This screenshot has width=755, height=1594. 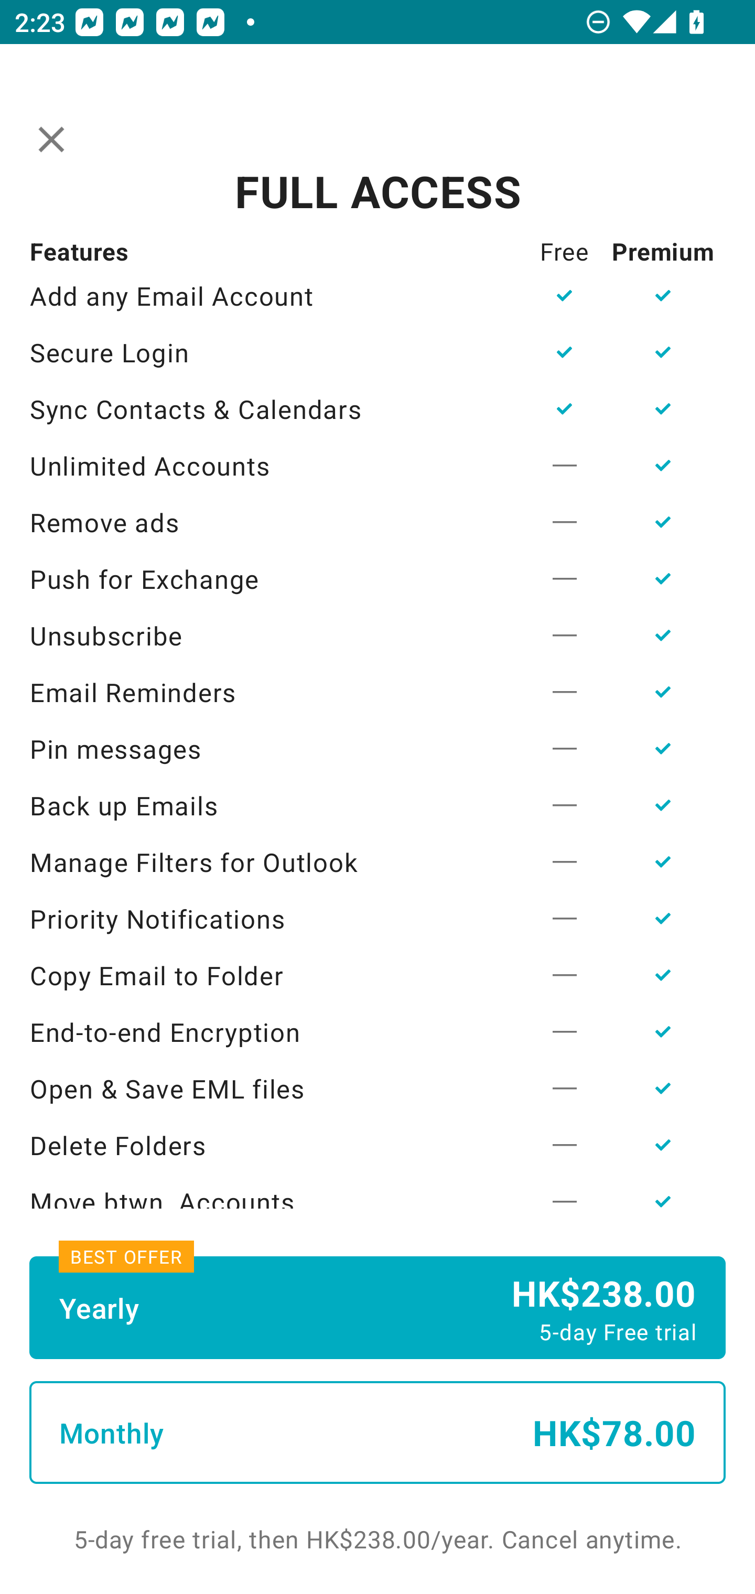 What do you see at coordinates (377, 1308) in the screenshot?
I see `Yearly HK$238.00 5-day Free trial` at bounding box center [377, 1308].